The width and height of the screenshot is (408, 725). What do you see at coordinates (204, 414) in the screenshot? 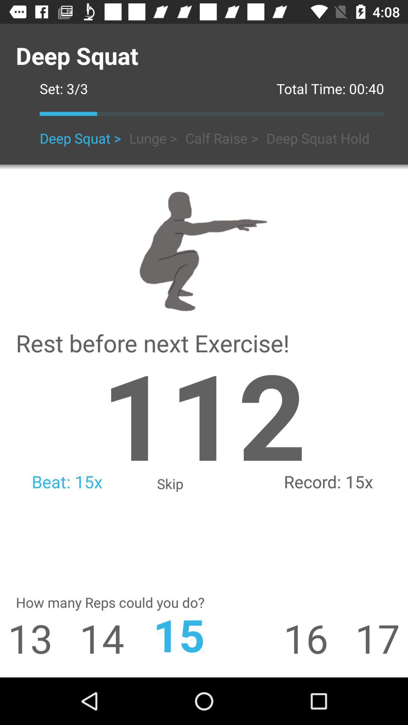
I see `choose icon to the left of 15x icon` at bounding box center [204, 414].